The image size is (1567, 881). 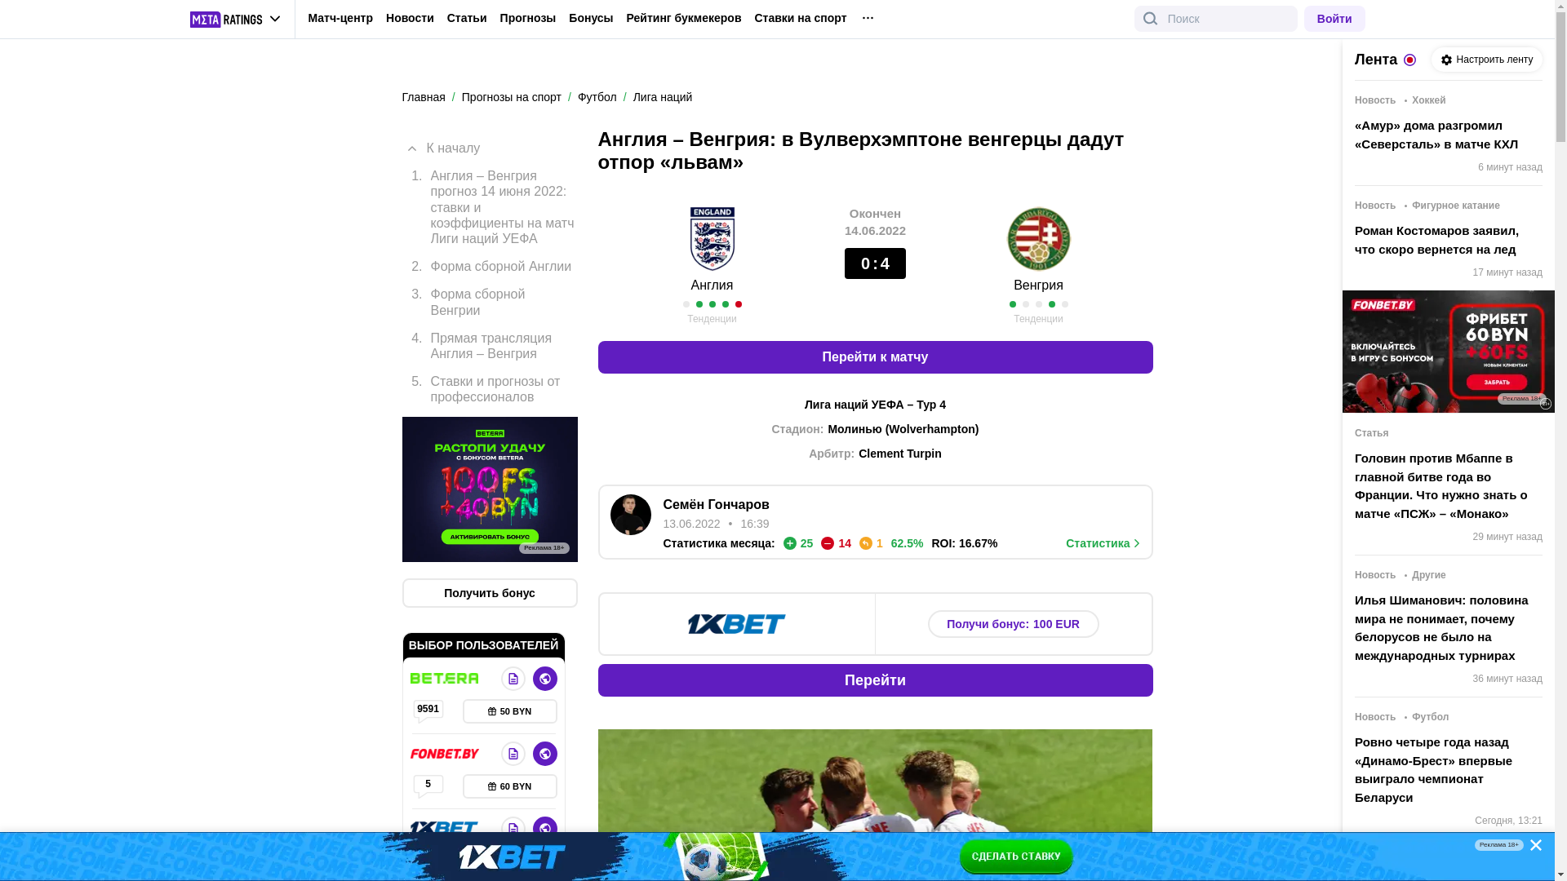 What do you see at coordinates (428, 711) in the screenshot?
I see `9591` at bounding box center [428, 711].